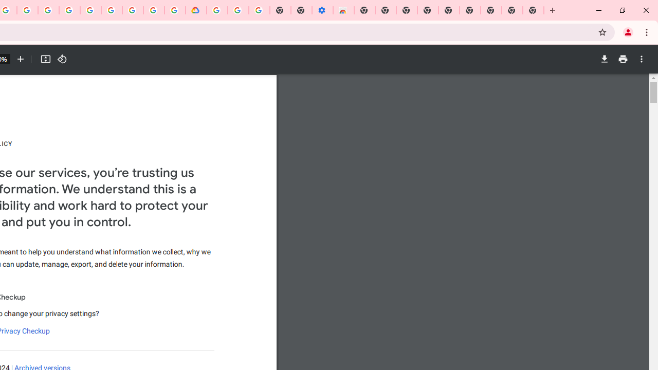 This screenshot has height=370, width=658. I want to click on Create your Google Account, so click(28, 10).